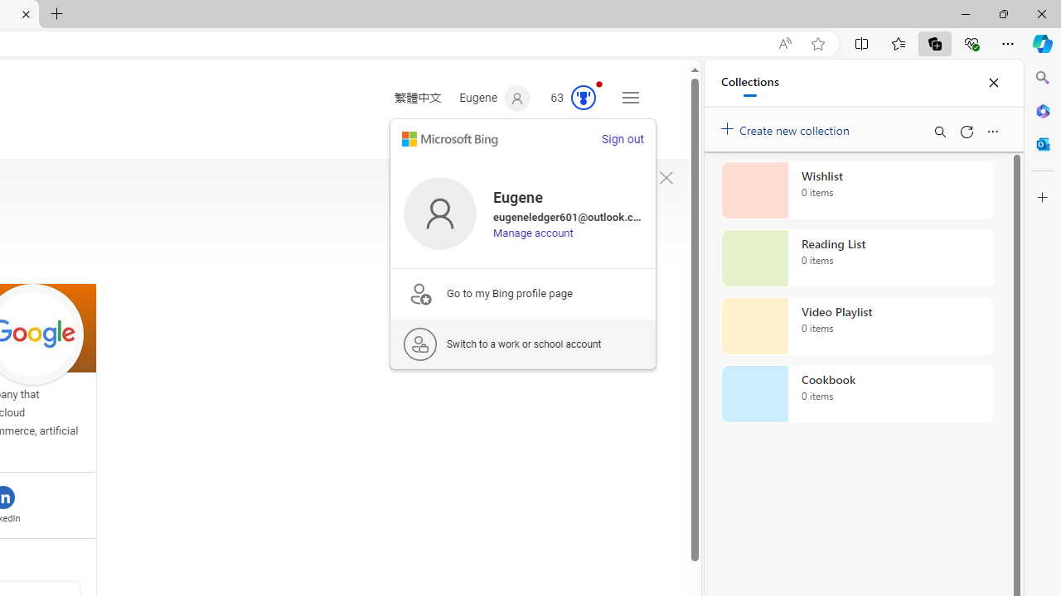 Image resolution: width=1061 pixels, height=596 pixels. What do you see at coordinates (419, 293) in the screenshot?
I see `Bing Pages Upsell Logo` at bounding box center [419, 293].